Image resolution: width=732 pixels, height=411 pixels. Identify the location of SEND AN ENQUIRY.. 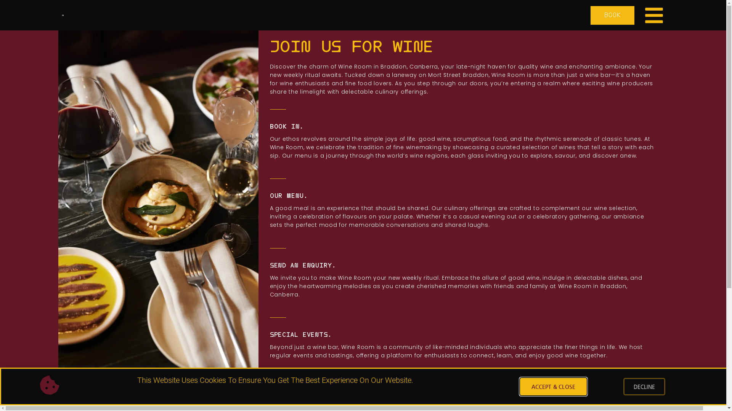
(303, 266).